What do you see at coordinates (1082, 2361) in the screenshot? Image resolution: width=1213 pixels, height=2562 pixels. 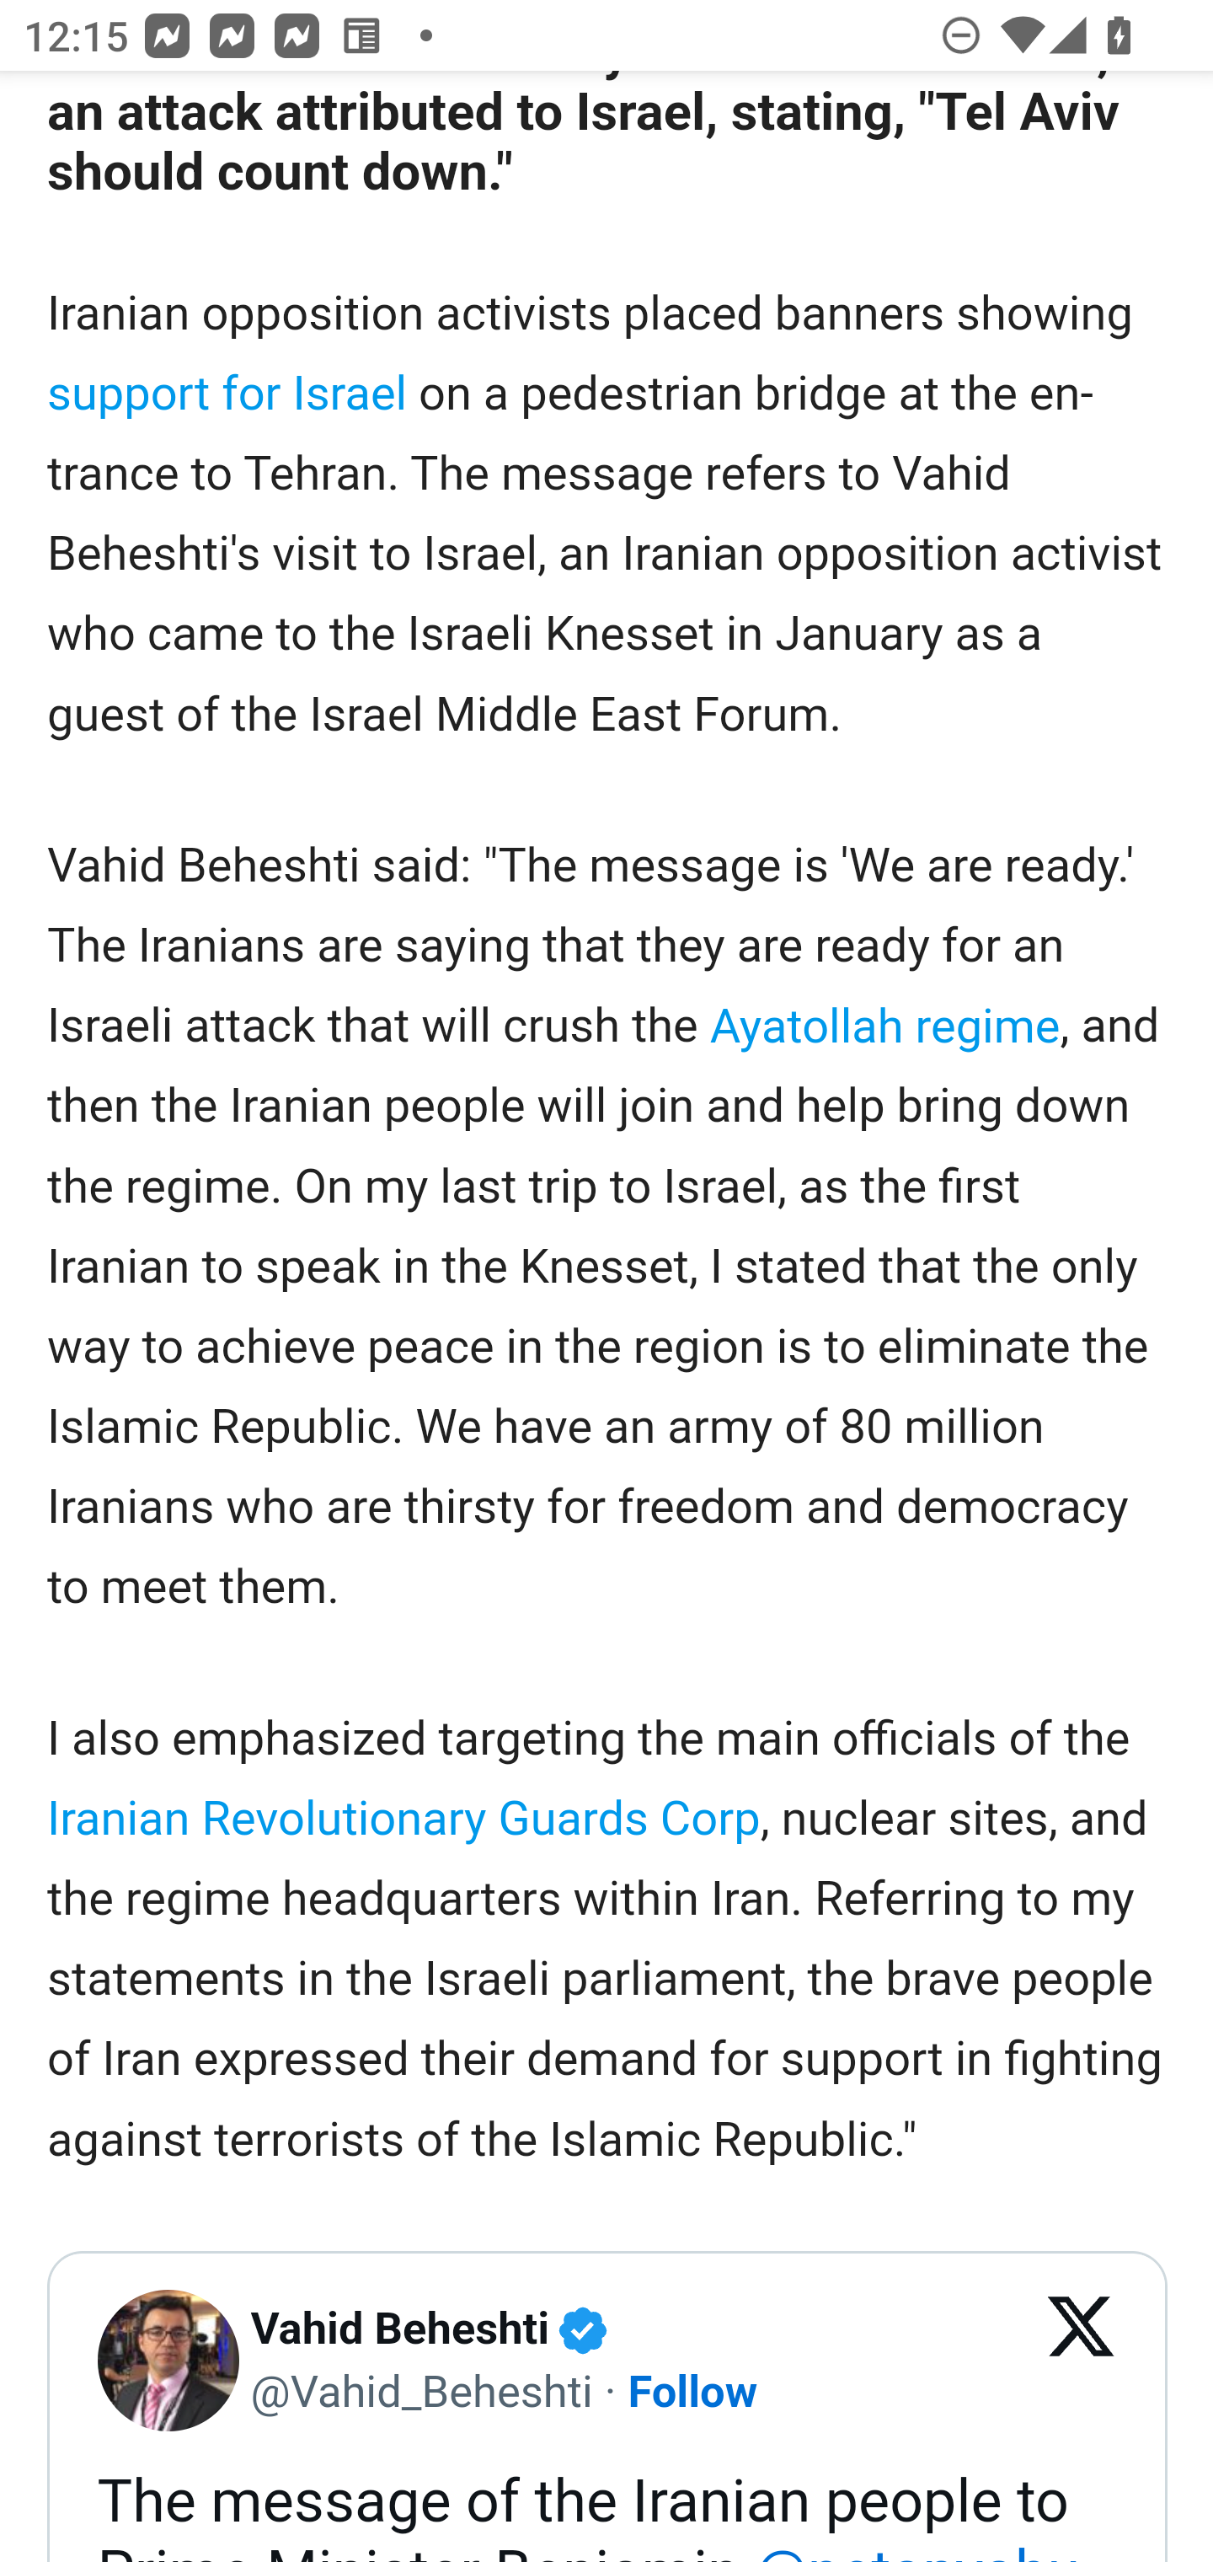 I see `View on X` at bounding box center [1082, 2361].